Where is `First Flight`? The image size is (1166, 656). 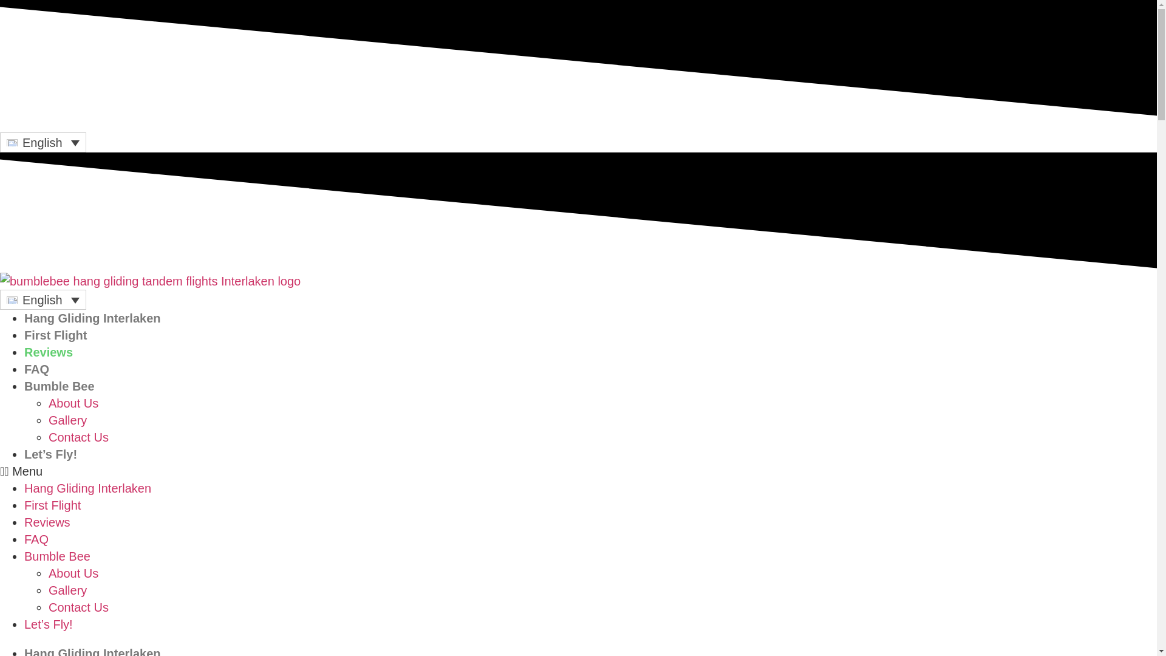 First Flight is located at coordinates (52, 505).